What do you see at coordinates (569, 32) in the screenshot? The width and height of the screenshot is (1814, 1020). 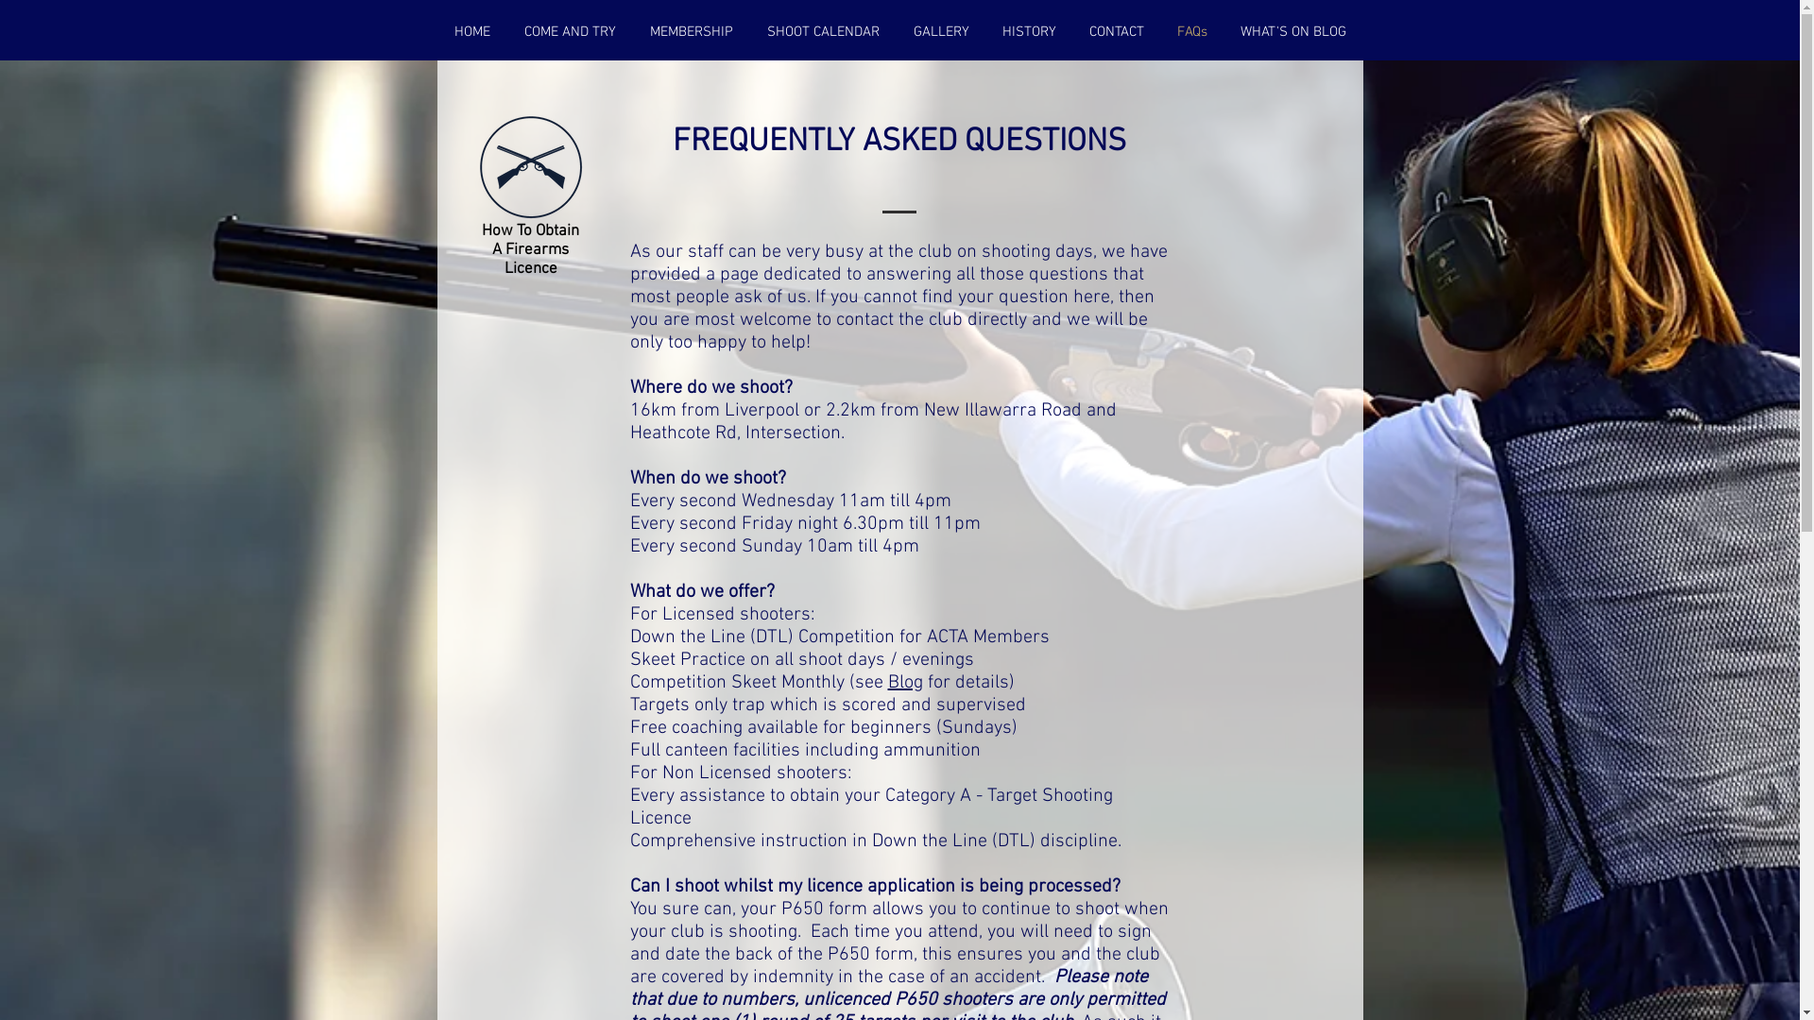 I see `COME AND TRY` at bounding box center [569, 32].